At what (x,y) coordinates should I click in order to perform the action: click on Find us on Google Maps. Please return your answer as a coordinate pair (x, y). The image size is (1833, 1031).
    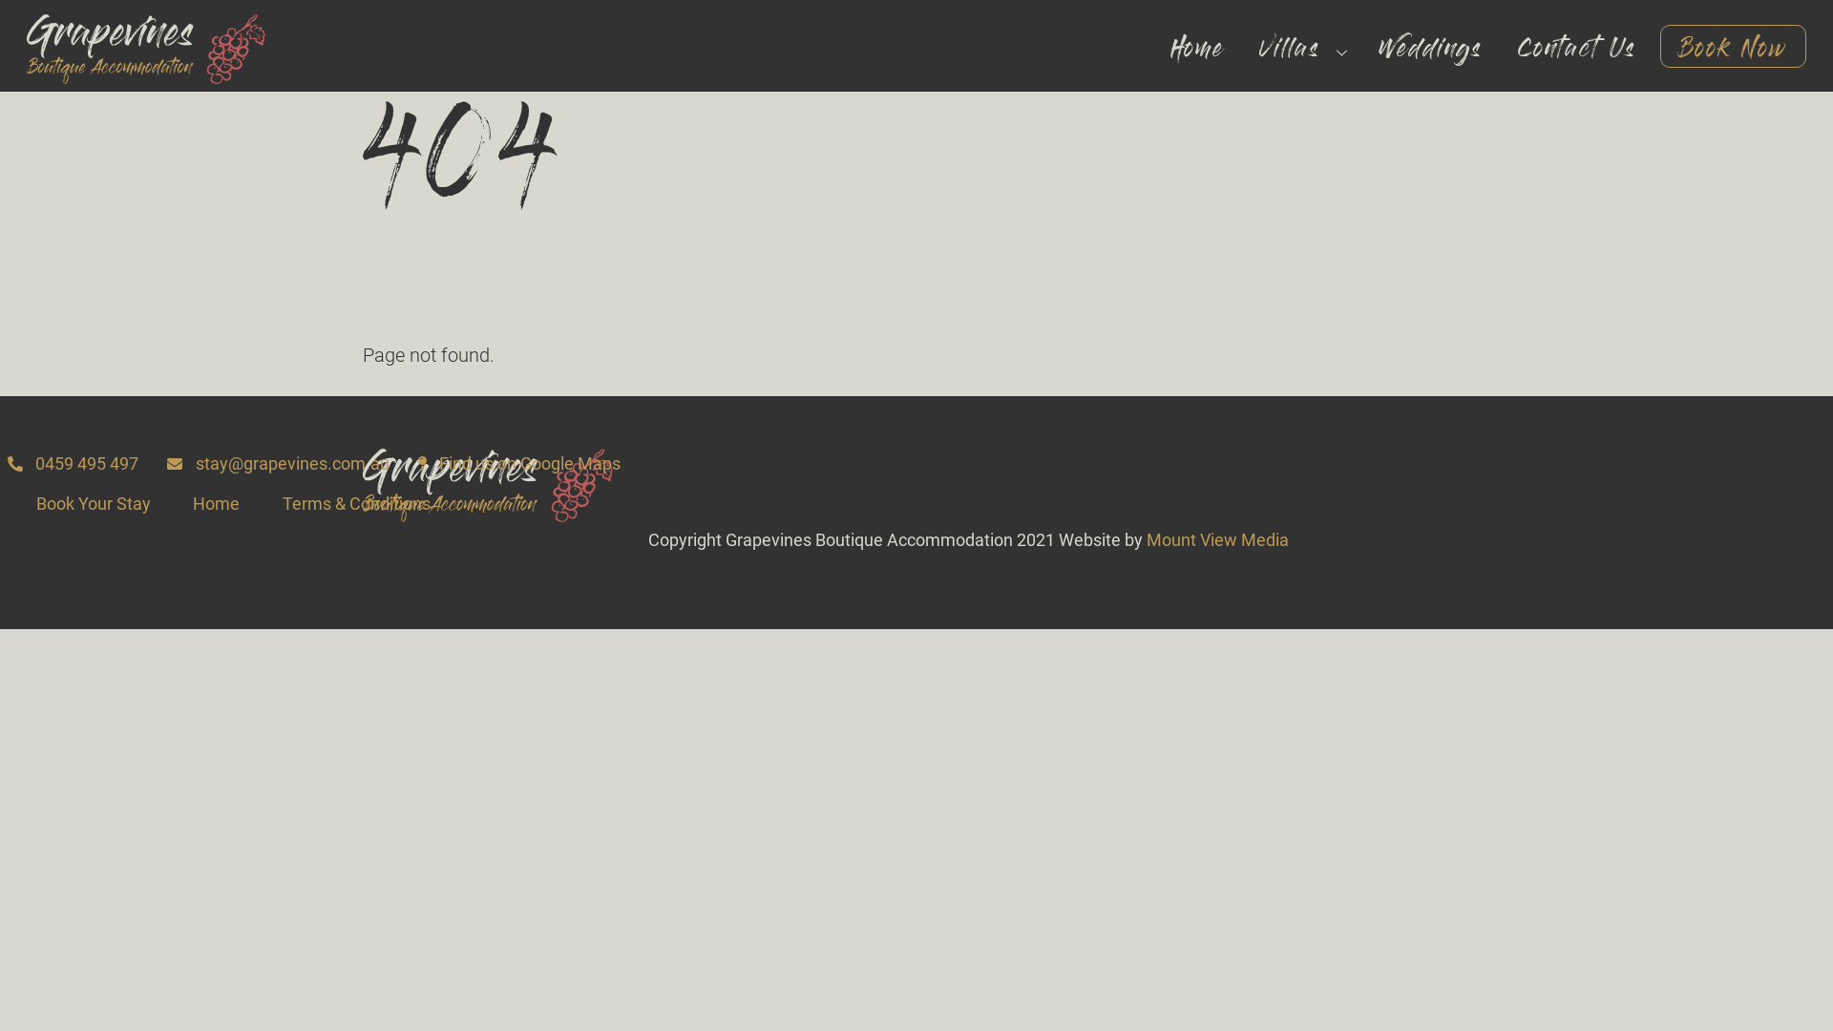
    Looking at the image, I should click on (521, 464).